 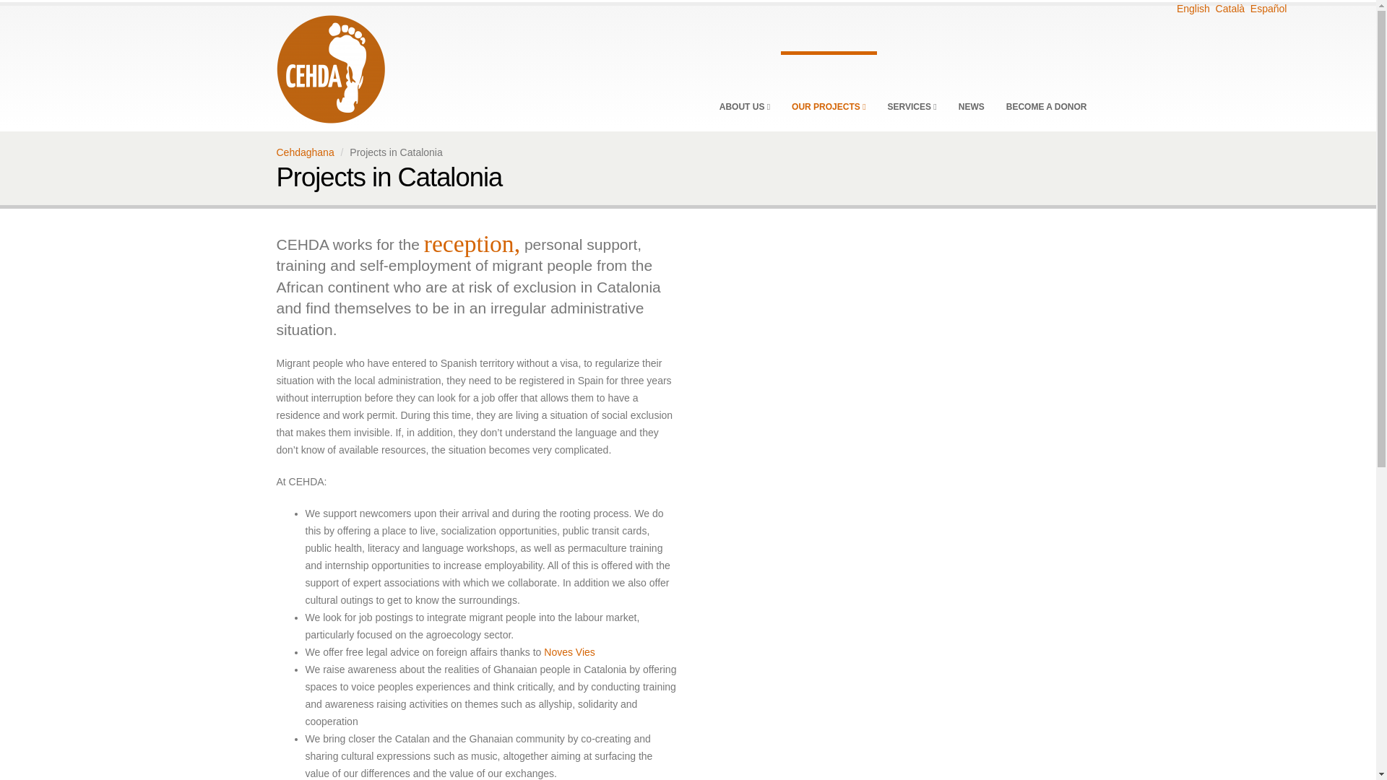 I want to click on BECOME A DONOR, so click(x=1047, y=90).